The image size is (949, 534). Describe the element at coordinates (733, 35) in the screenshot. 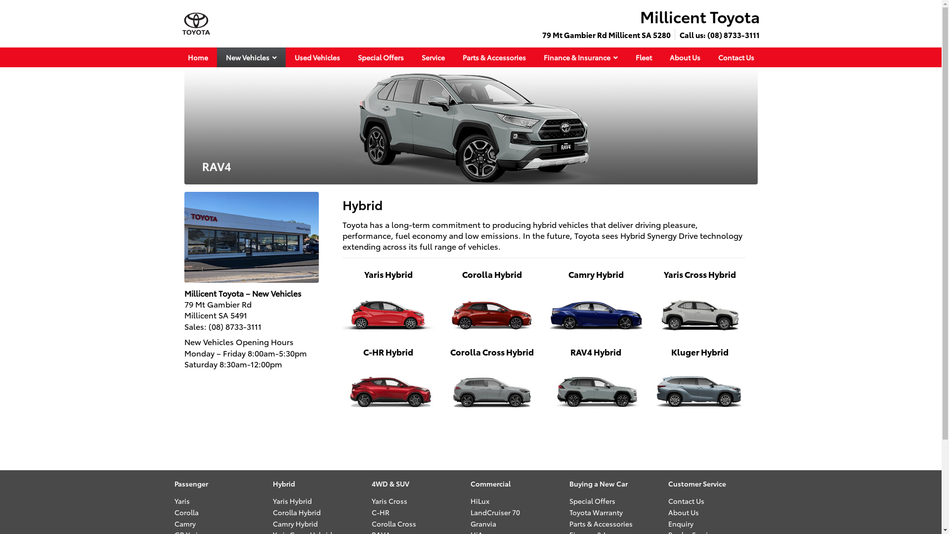

I see `(08) 8733-3111` at that location.